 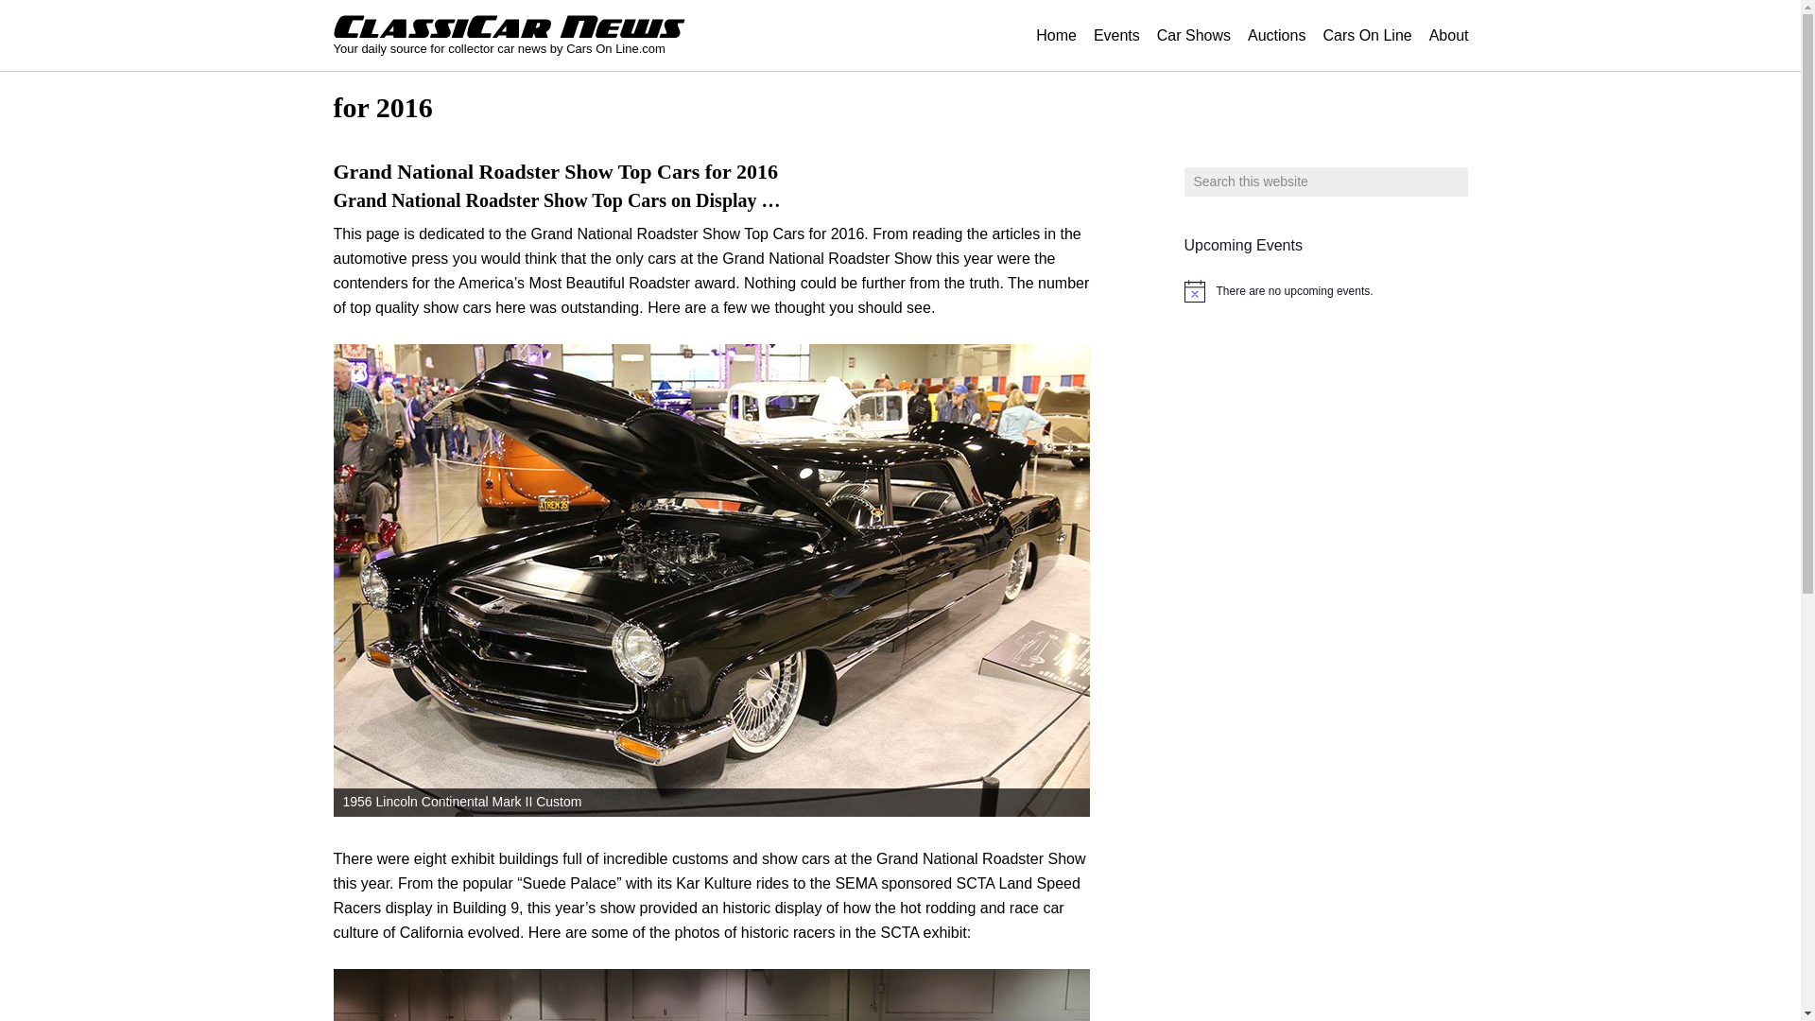 I want to click on Car Shows, so click(x=1194, y=36).